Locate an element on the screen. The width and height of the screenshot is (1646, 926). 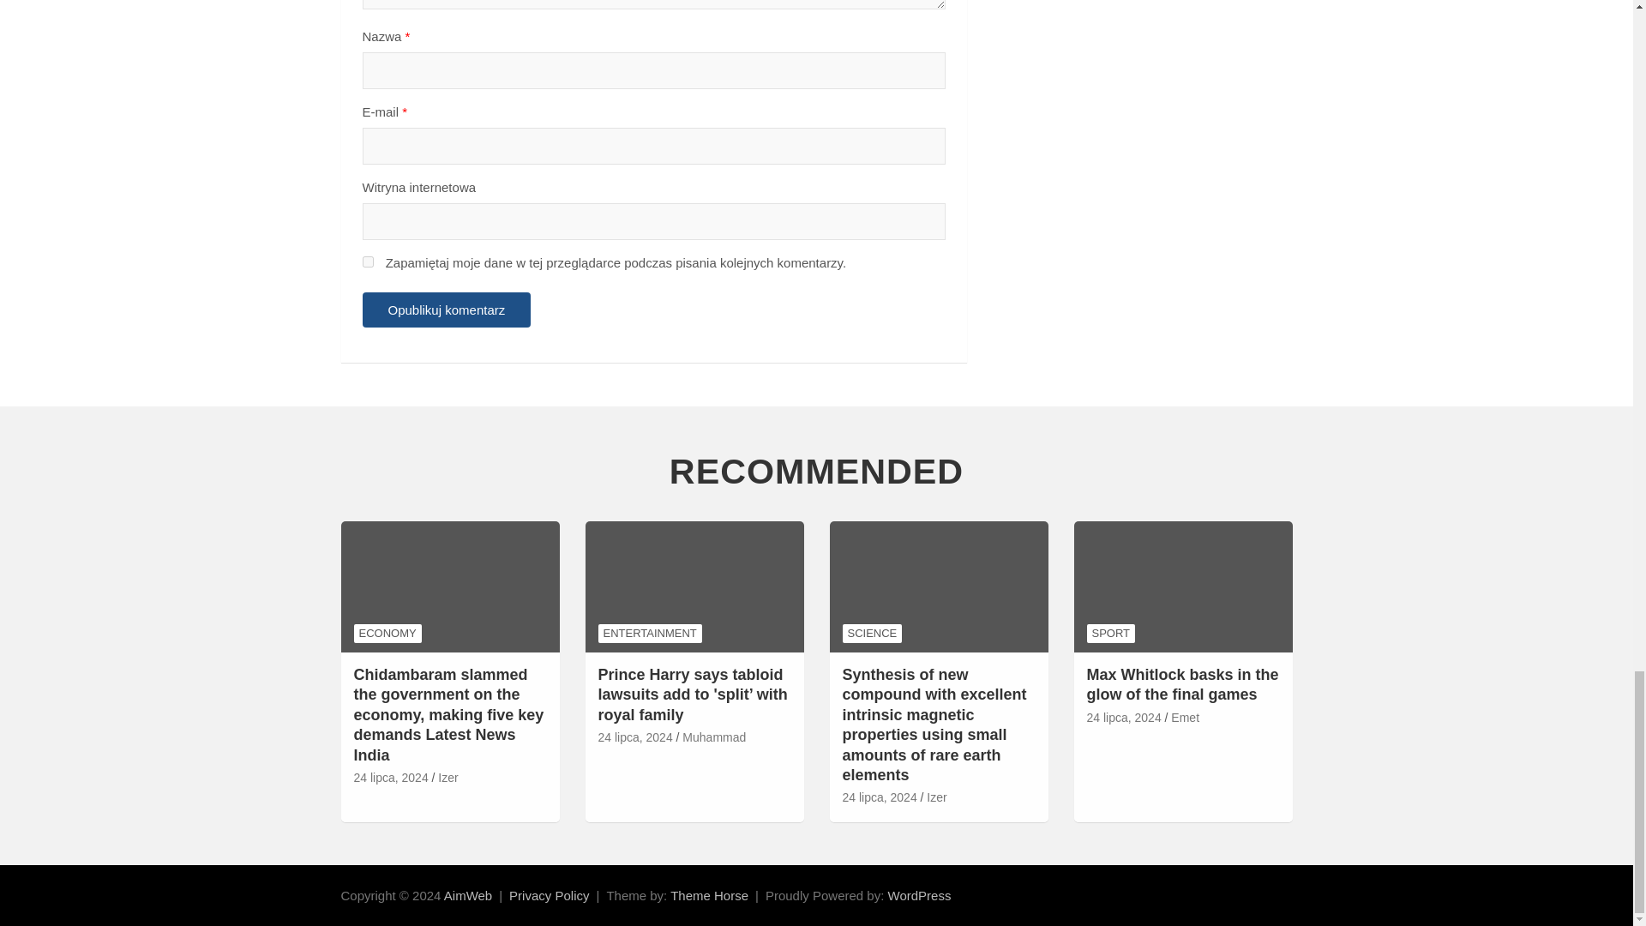
Opublikuj komentarz is located at coordinates (446, 310).